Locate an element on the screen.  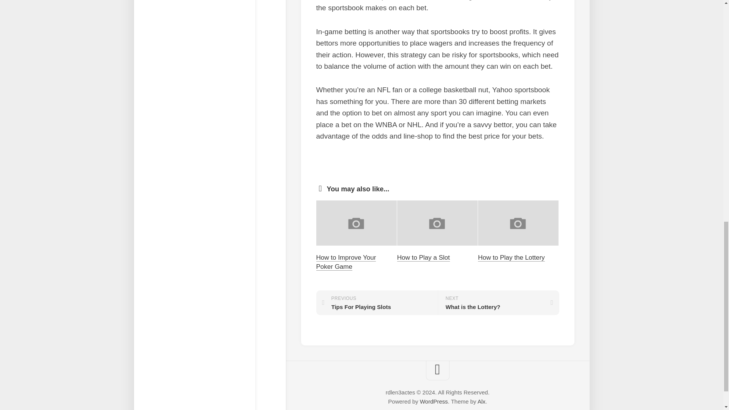
How to Play a Slot is located at coordinates (423, 257).